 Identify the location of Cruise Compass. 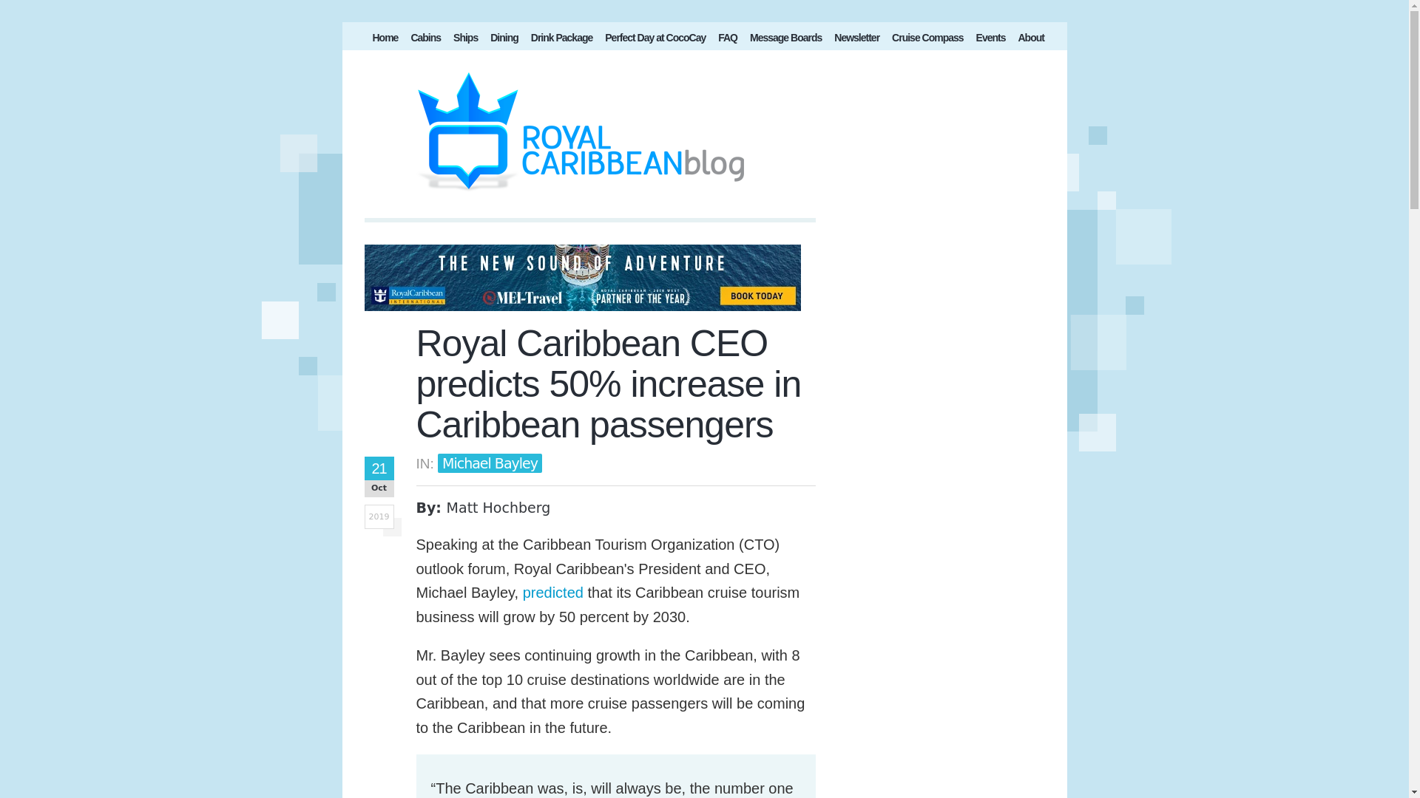
(927, 40).